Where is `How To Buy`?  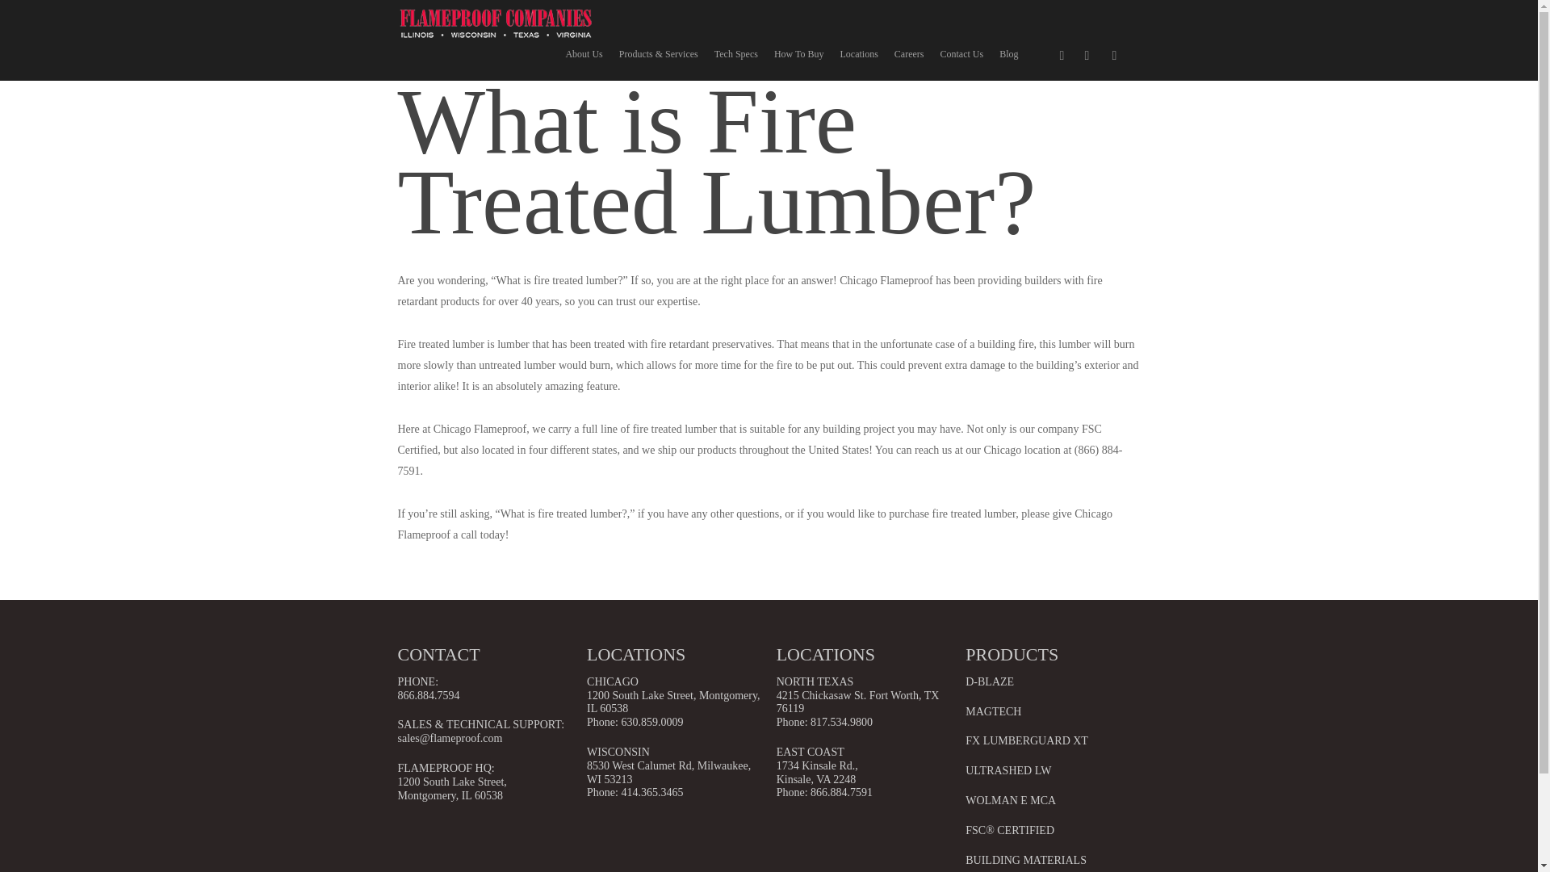
How To Buy is located at coordinates (799, 57).